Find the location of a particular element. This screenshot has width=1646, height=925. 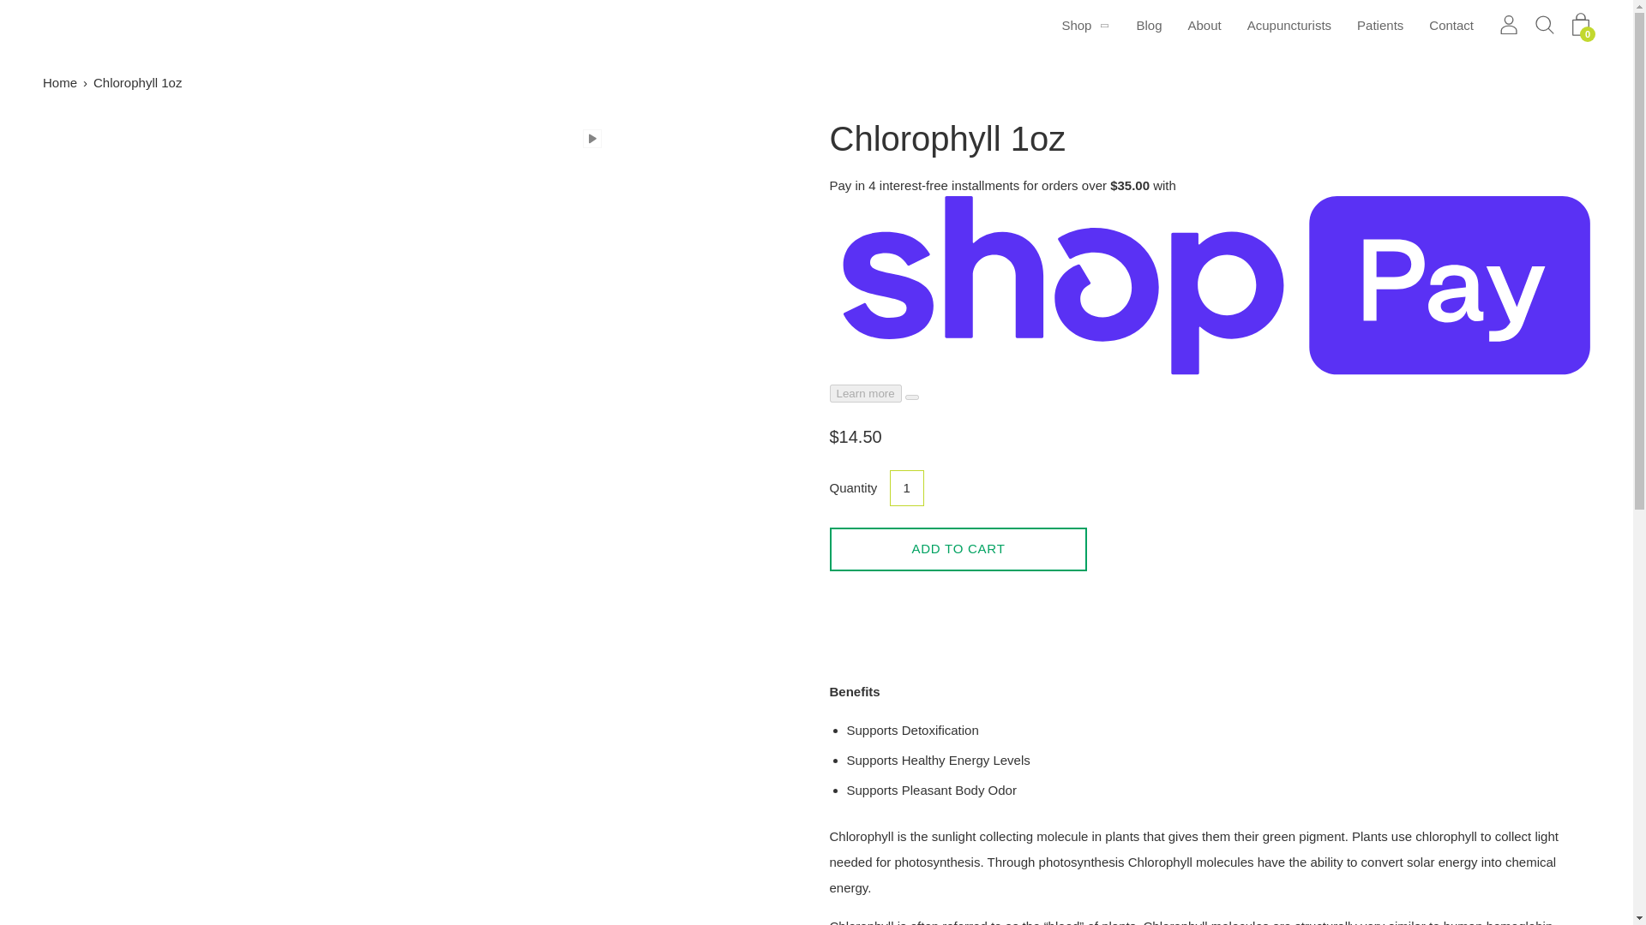

Shop is located at coordinates (1076, 26).